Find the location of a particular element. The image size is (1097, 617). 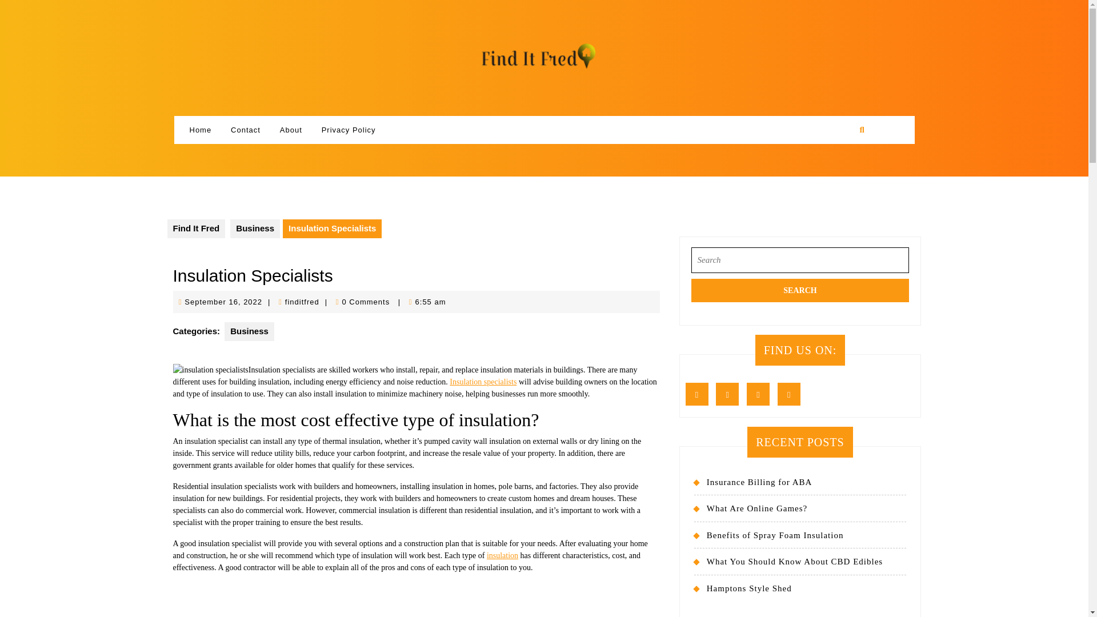

Twitter is located at coordinates (730, 394).